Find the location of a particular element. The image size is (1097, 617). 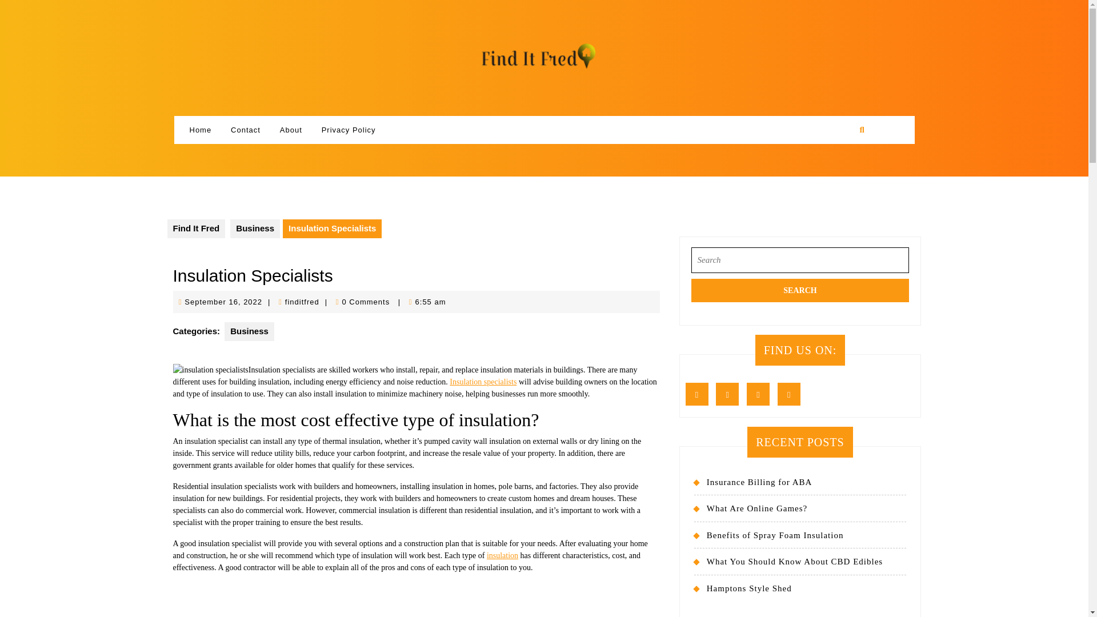

Twitter is located at coordinates (730, 394).